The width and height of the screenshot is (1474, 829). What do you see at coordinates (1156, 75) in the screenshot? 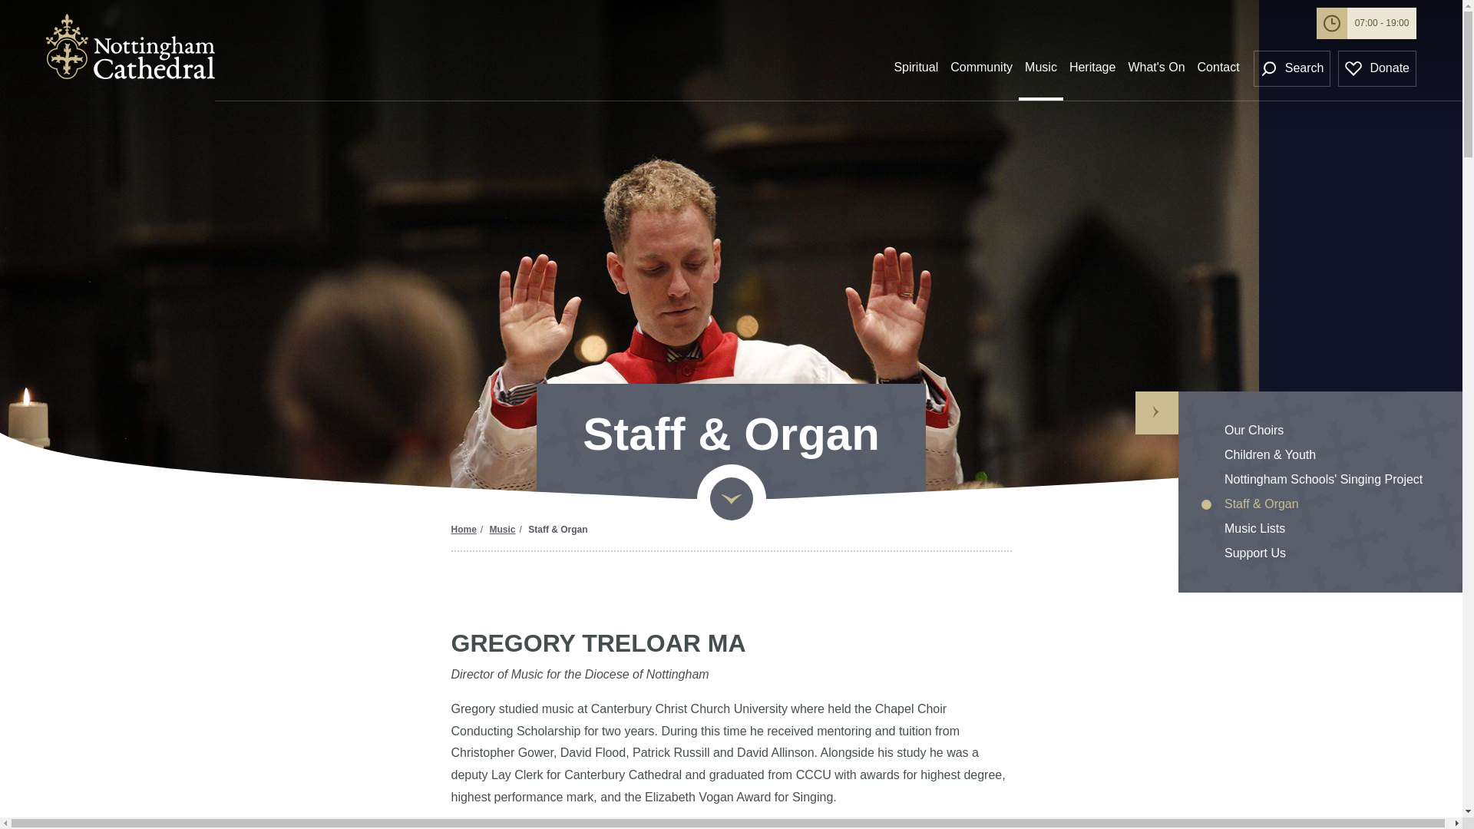
I see `What's On` at bounding box center [1156, 75].